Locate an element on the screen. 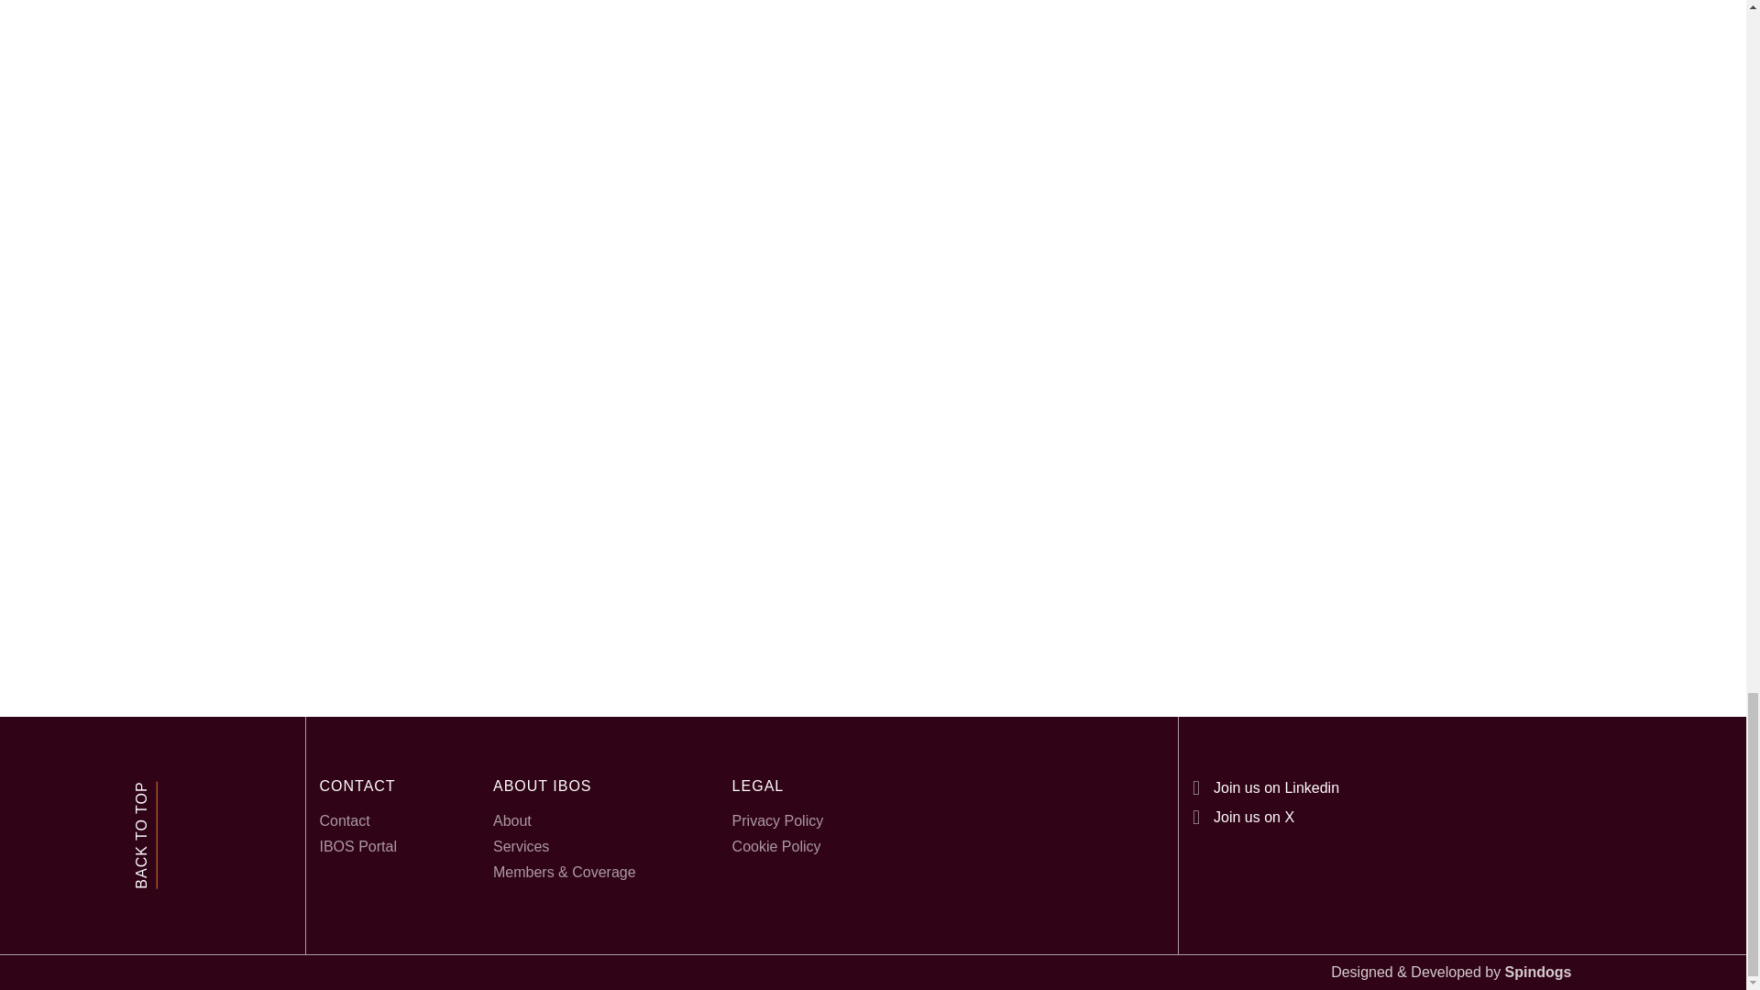 The width and height of the screenshot is (1760, 990). Join us on Linkedin is located at coordinates (1266, 786).